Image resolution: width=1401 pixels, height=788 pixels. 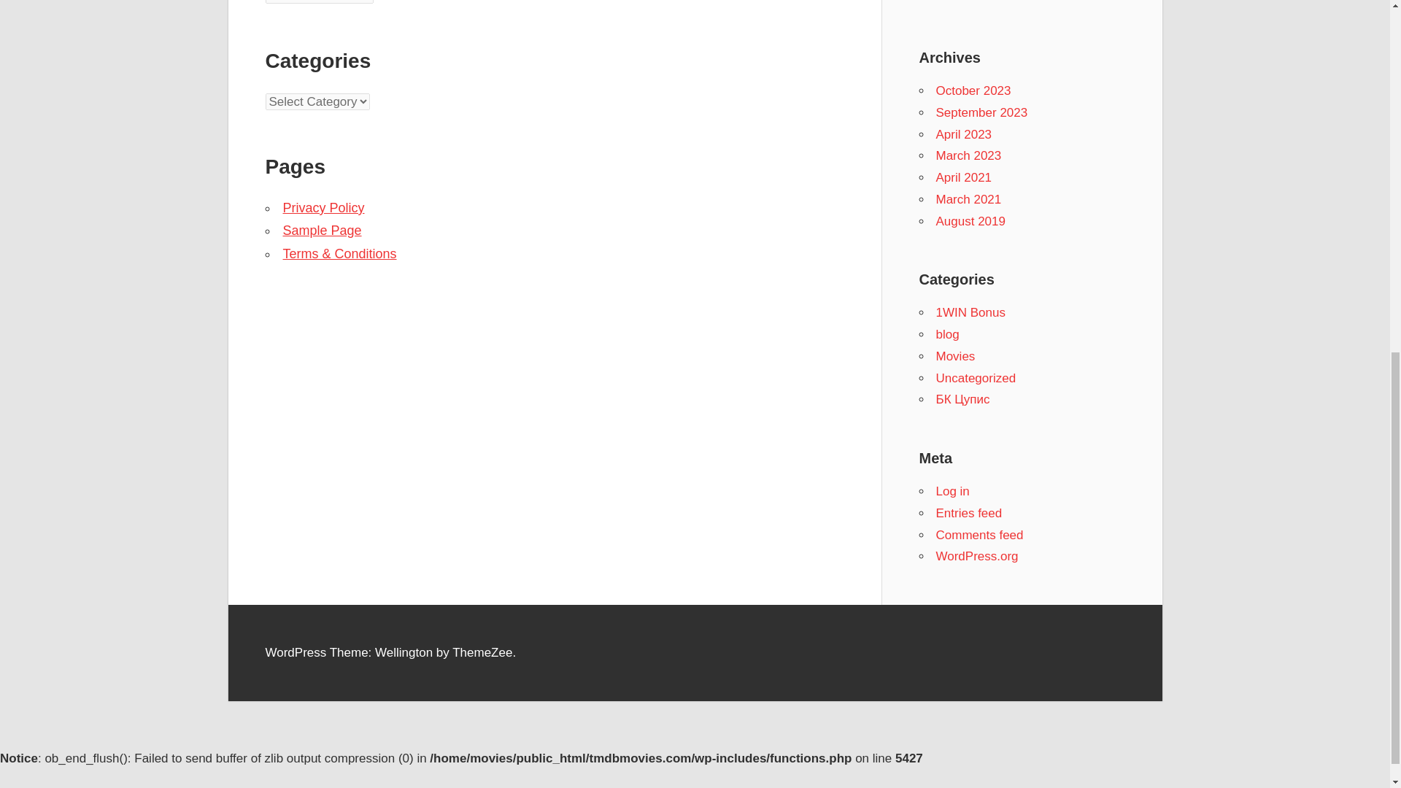 What do you see at coordinates (976, 378) in the screenshot?
I see `Uncategorized` at bounding box center [976, 378].